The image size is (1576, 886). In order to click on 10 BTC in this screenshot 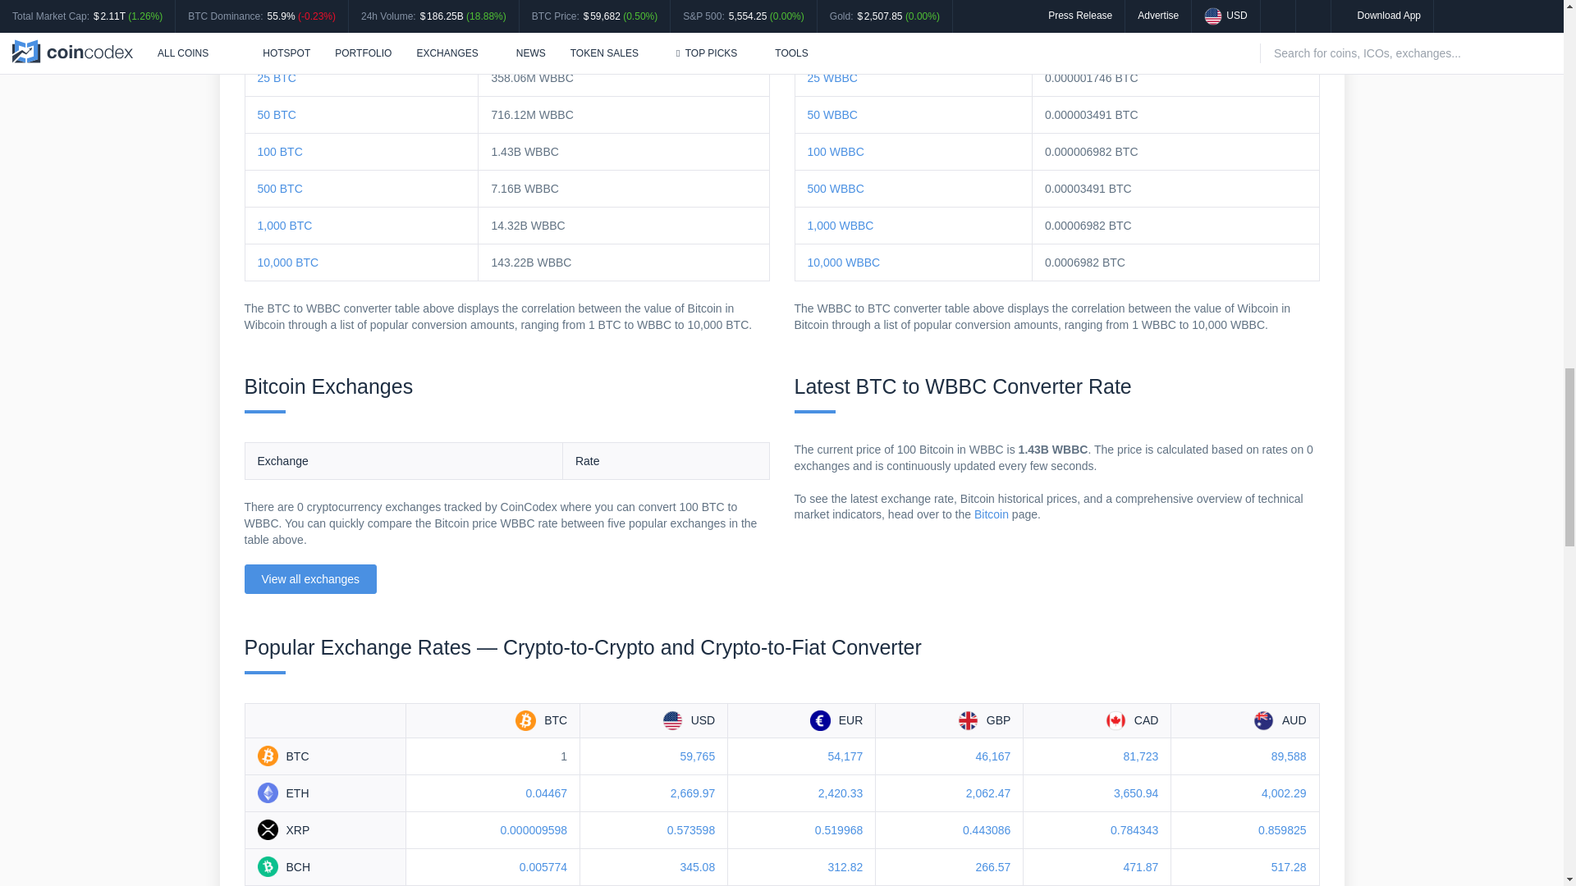, I will do `click(277, 41)`.